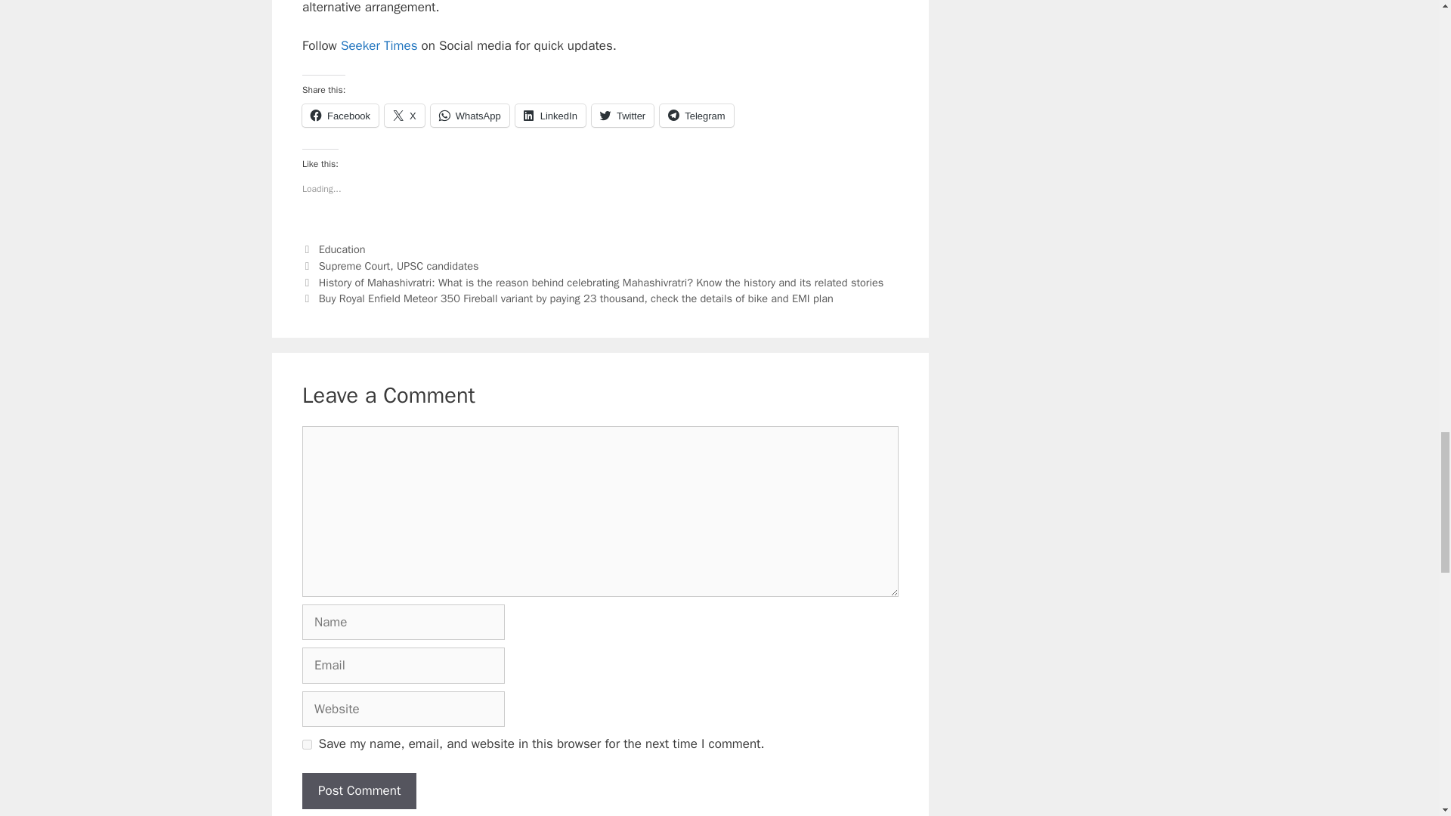 This screenshot has height=816, width=1451. I want to click on yes, so click(307, 744).